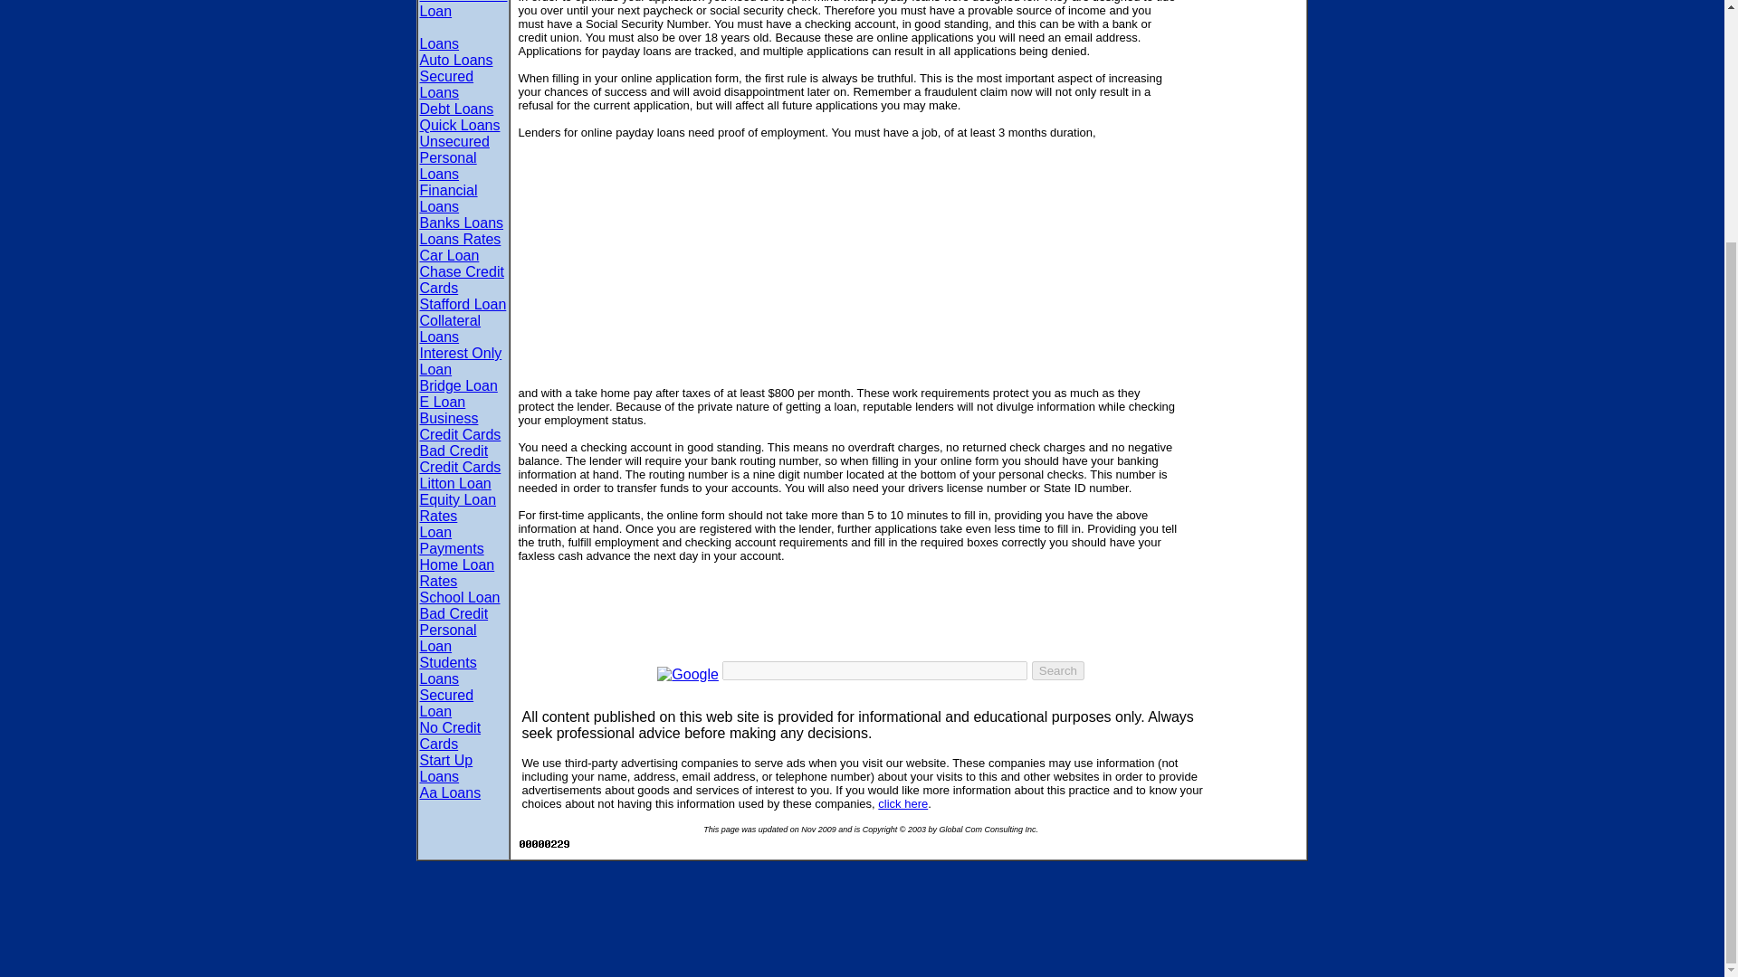  What do you see at coordinates (456, 483) in the screenshot?
I see `Litton Loan` at bounding box center [456, 483].